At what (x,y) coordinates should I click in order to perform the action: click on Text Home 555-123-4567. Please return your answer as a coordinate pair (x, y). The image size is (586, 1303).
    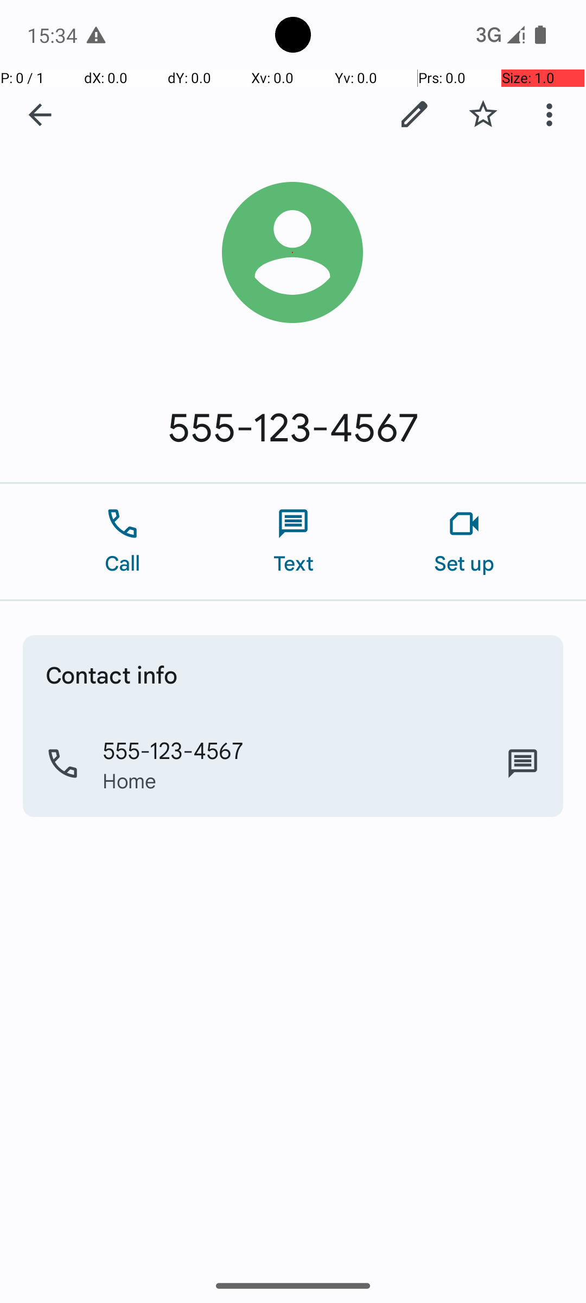
    Looking at the image, I should click on (523, 764).